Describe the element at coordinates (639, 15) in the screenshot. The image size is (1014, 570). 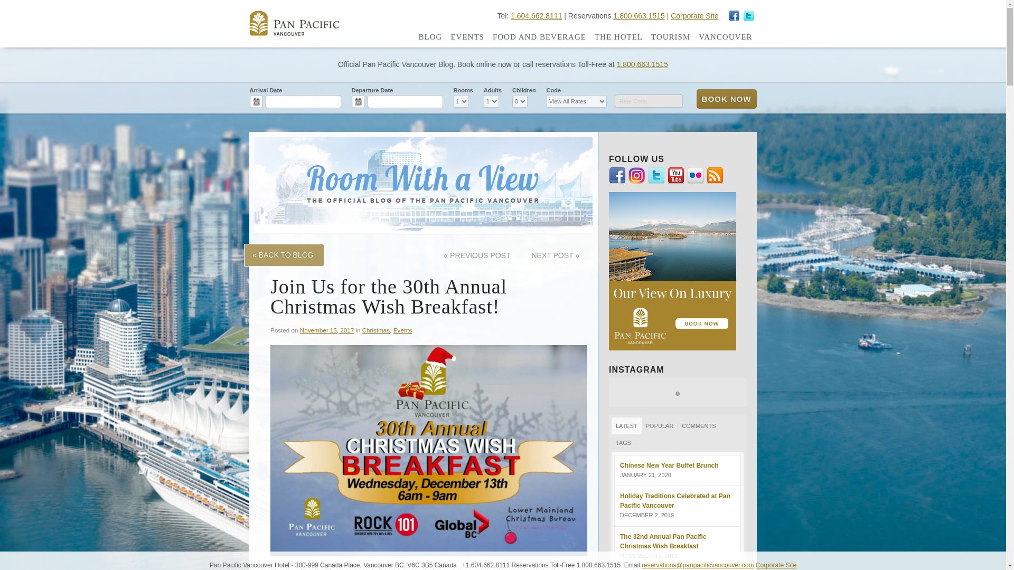
I see `1.800.663.1515` at that location.